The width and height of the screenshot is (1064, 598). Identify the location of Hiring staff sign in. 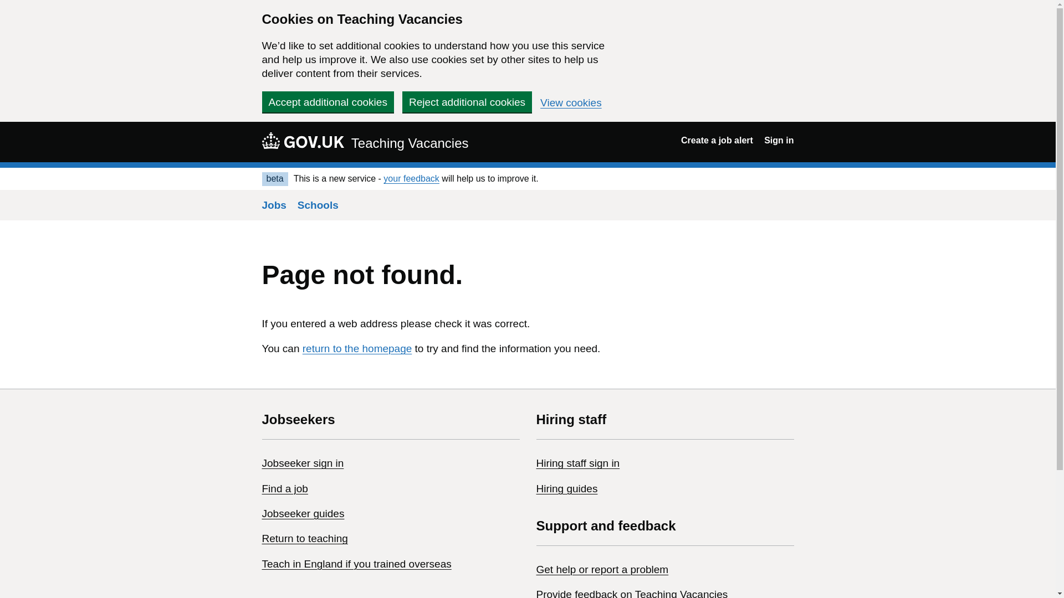
(578, 463).